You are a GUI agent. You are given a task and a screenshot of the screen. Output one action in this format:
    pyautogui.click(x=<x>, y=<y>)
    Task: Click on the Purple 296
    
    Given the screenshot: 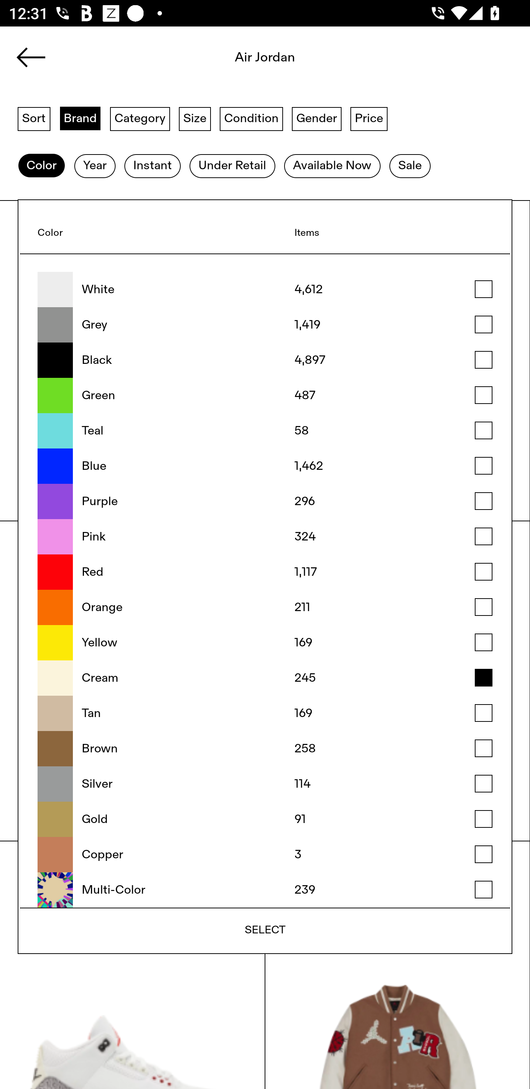 What is the action you would take?
    pyautogui.click(x=265, y=501)
    